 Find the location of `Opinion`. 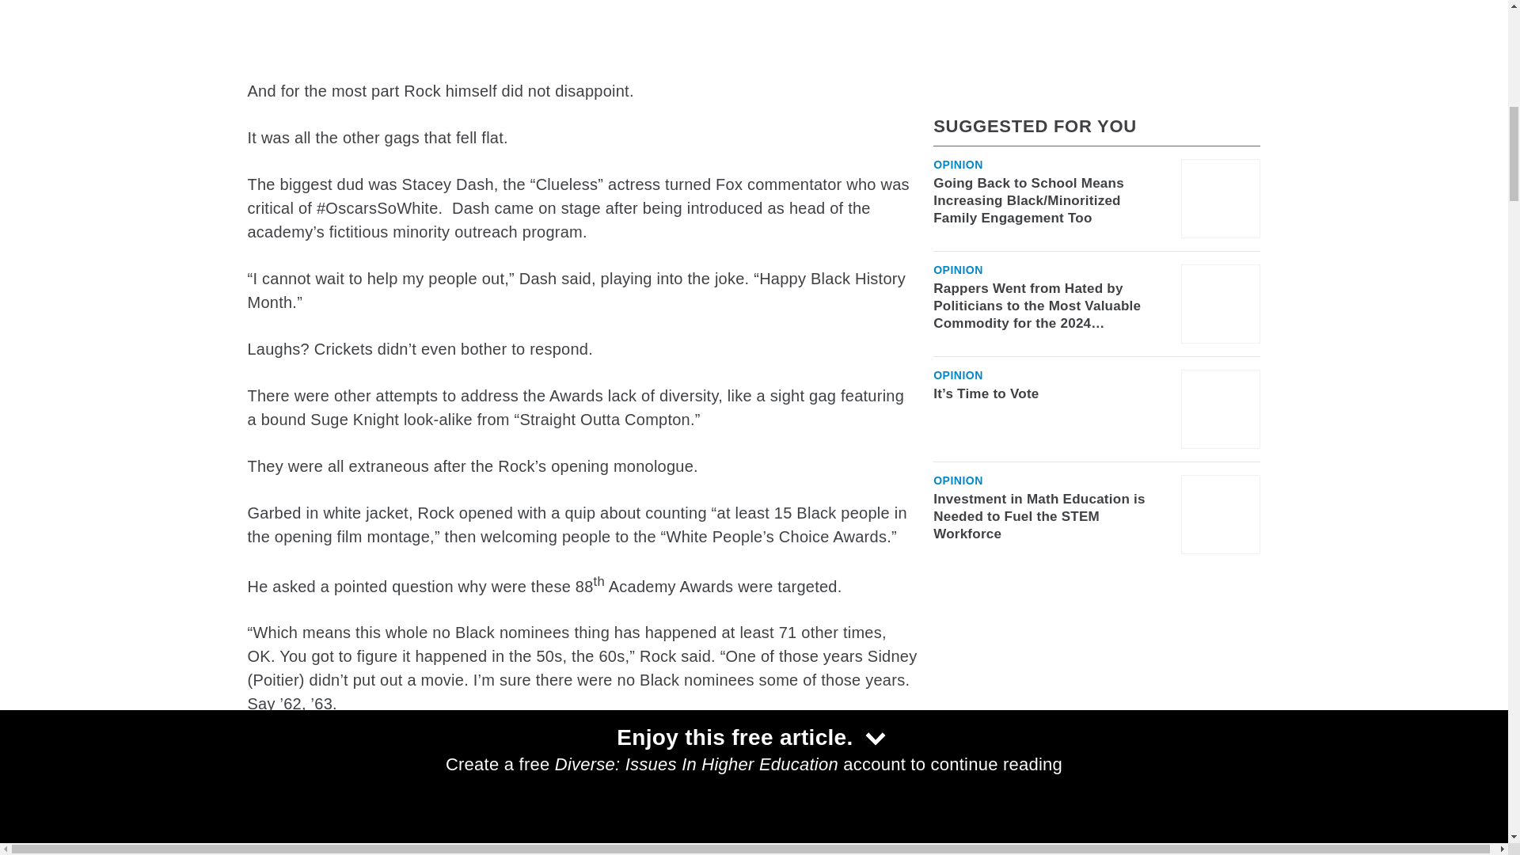

Opinion is located at coordinates (958, 309).